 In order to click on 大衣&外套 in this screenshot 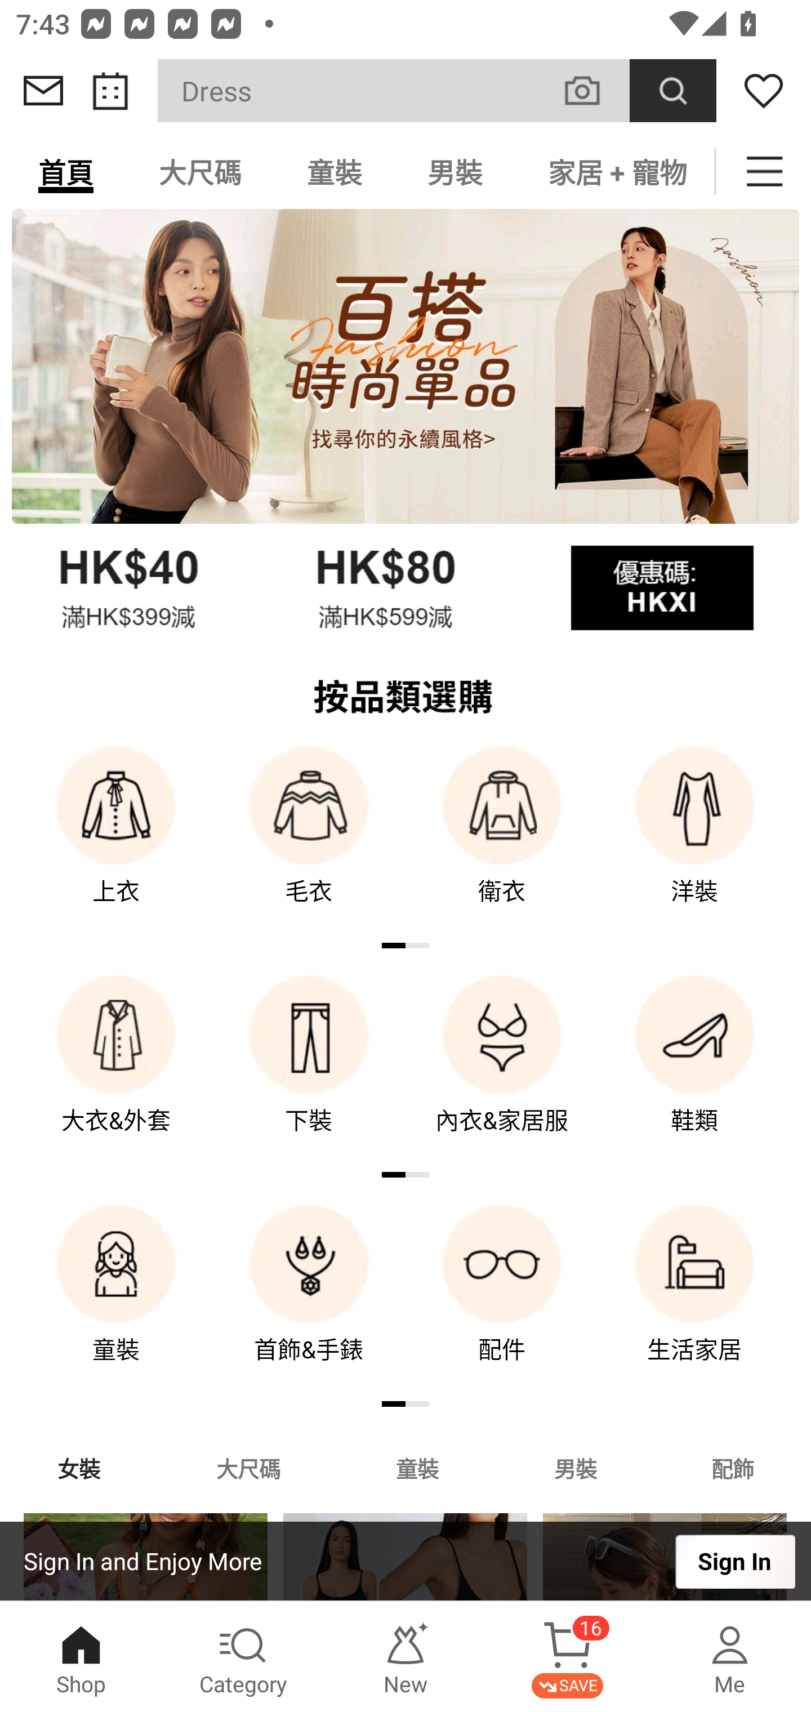, I will do `click(116, 1070)`.